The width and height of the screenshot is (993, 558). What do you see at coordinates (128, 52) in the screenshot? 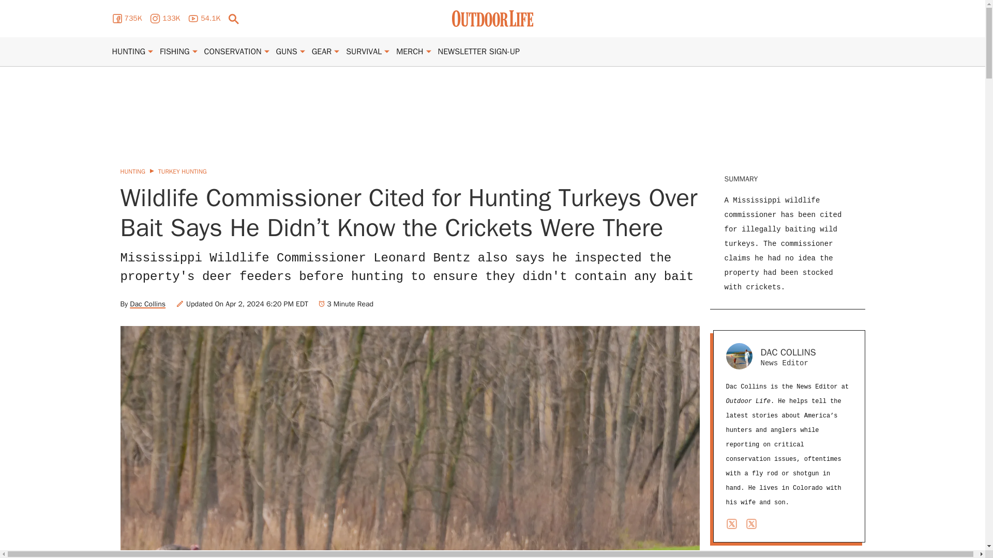
I see `Hunting` at bounding box center [128, 52].